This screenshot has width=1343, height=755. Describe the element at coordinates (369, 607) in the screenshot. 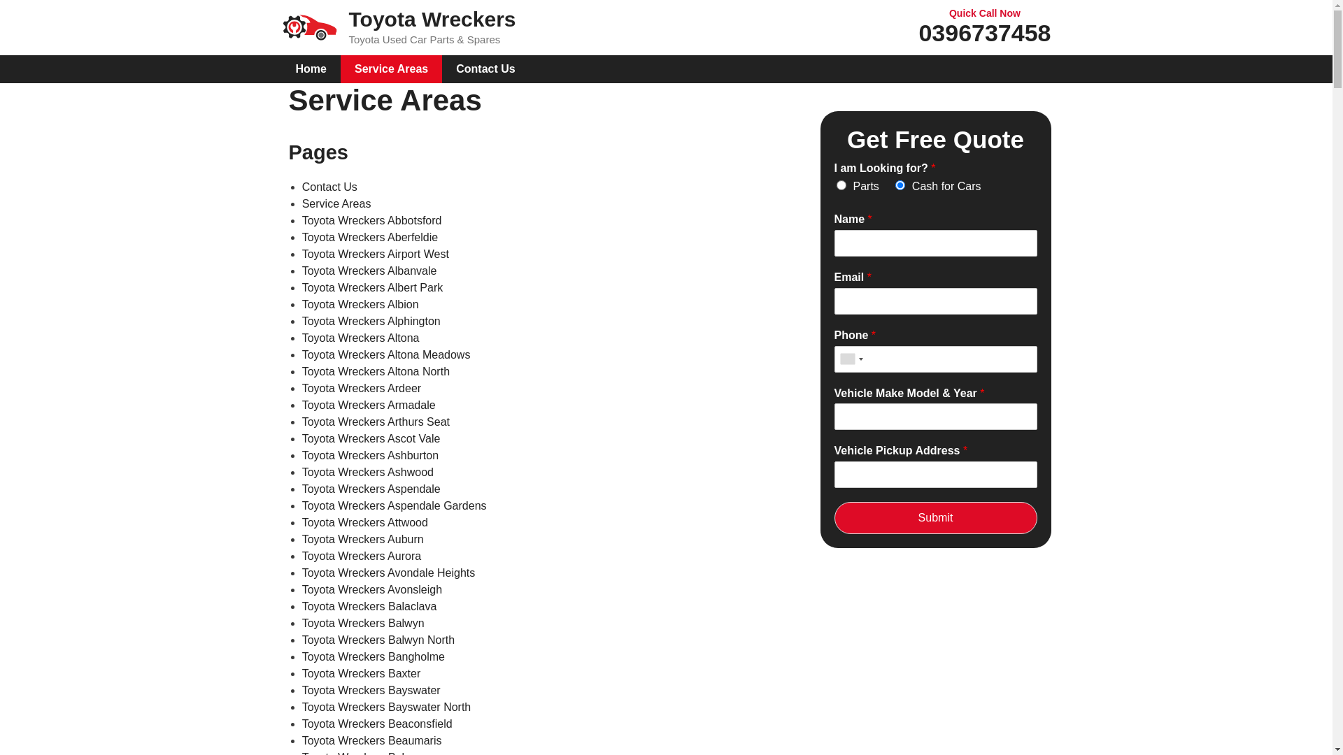

I see `Toyota Wreckers Balaclava` at that location.